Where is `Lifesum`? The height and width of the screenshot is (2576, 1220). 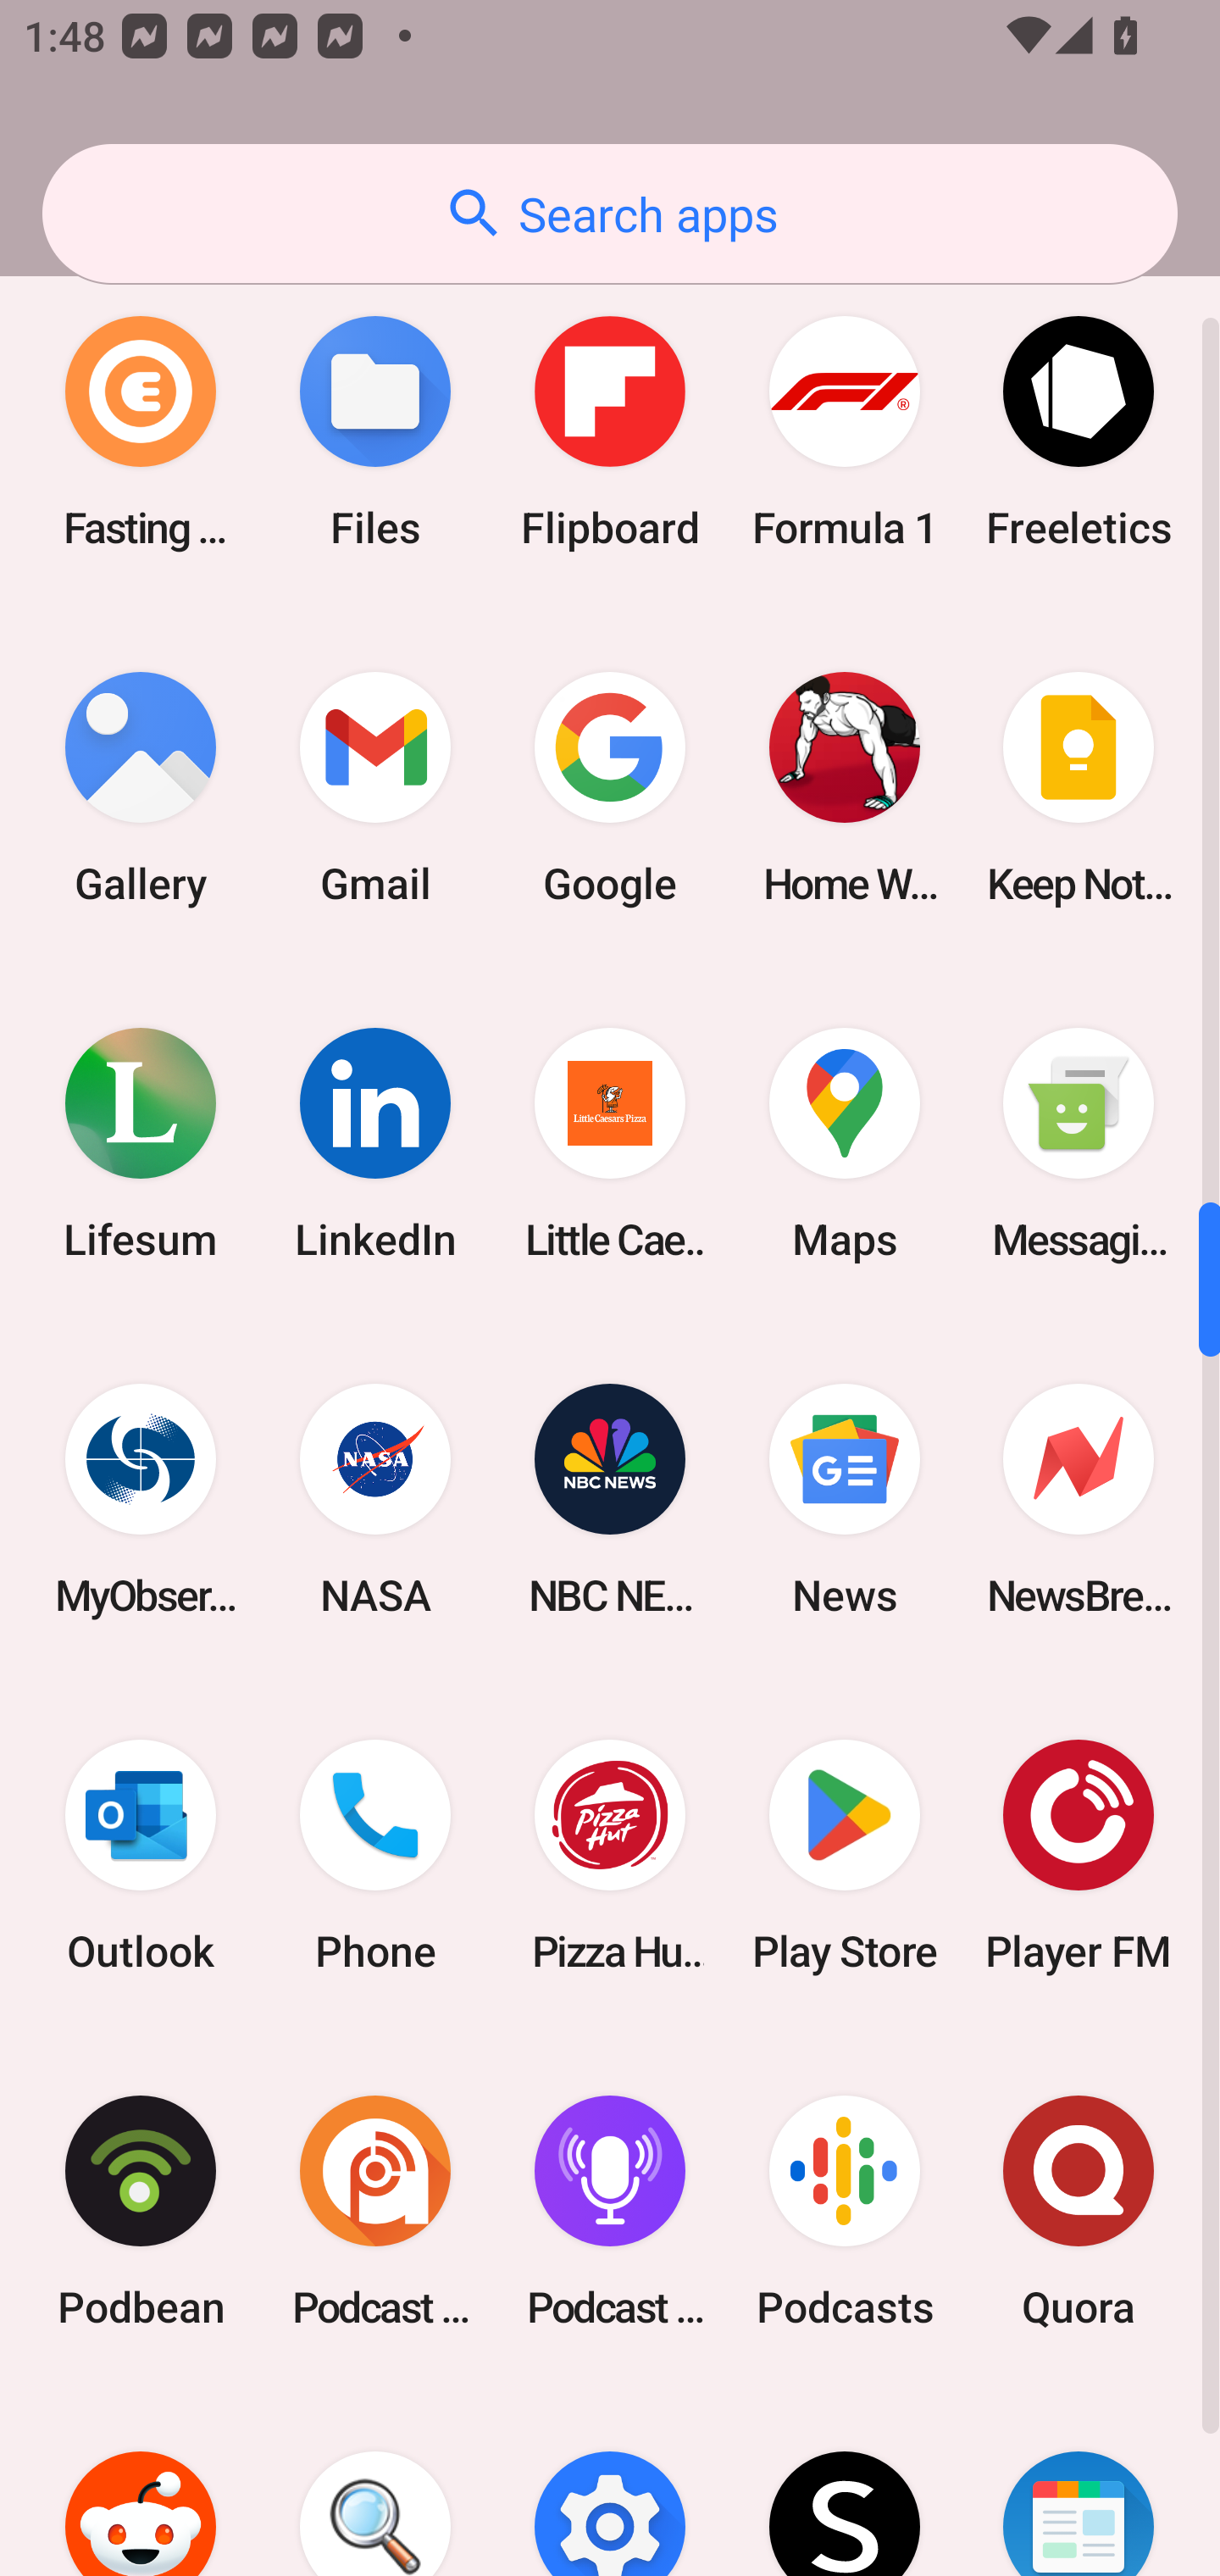
Lifesum is located at coordinates (141, 1144).